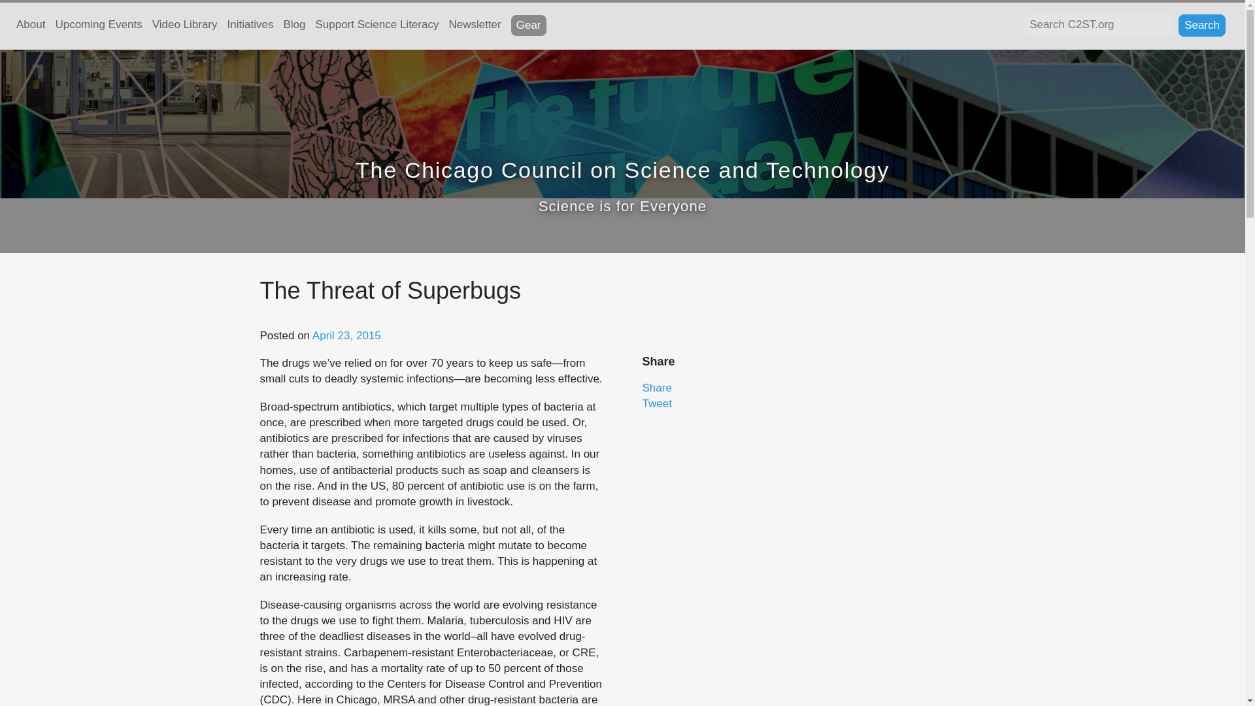 Image resolution: width=1255 pixels, height=706 pixels. Describe the element at coordinates (574, 25) in the screenshot. I see `RSS` at that location.